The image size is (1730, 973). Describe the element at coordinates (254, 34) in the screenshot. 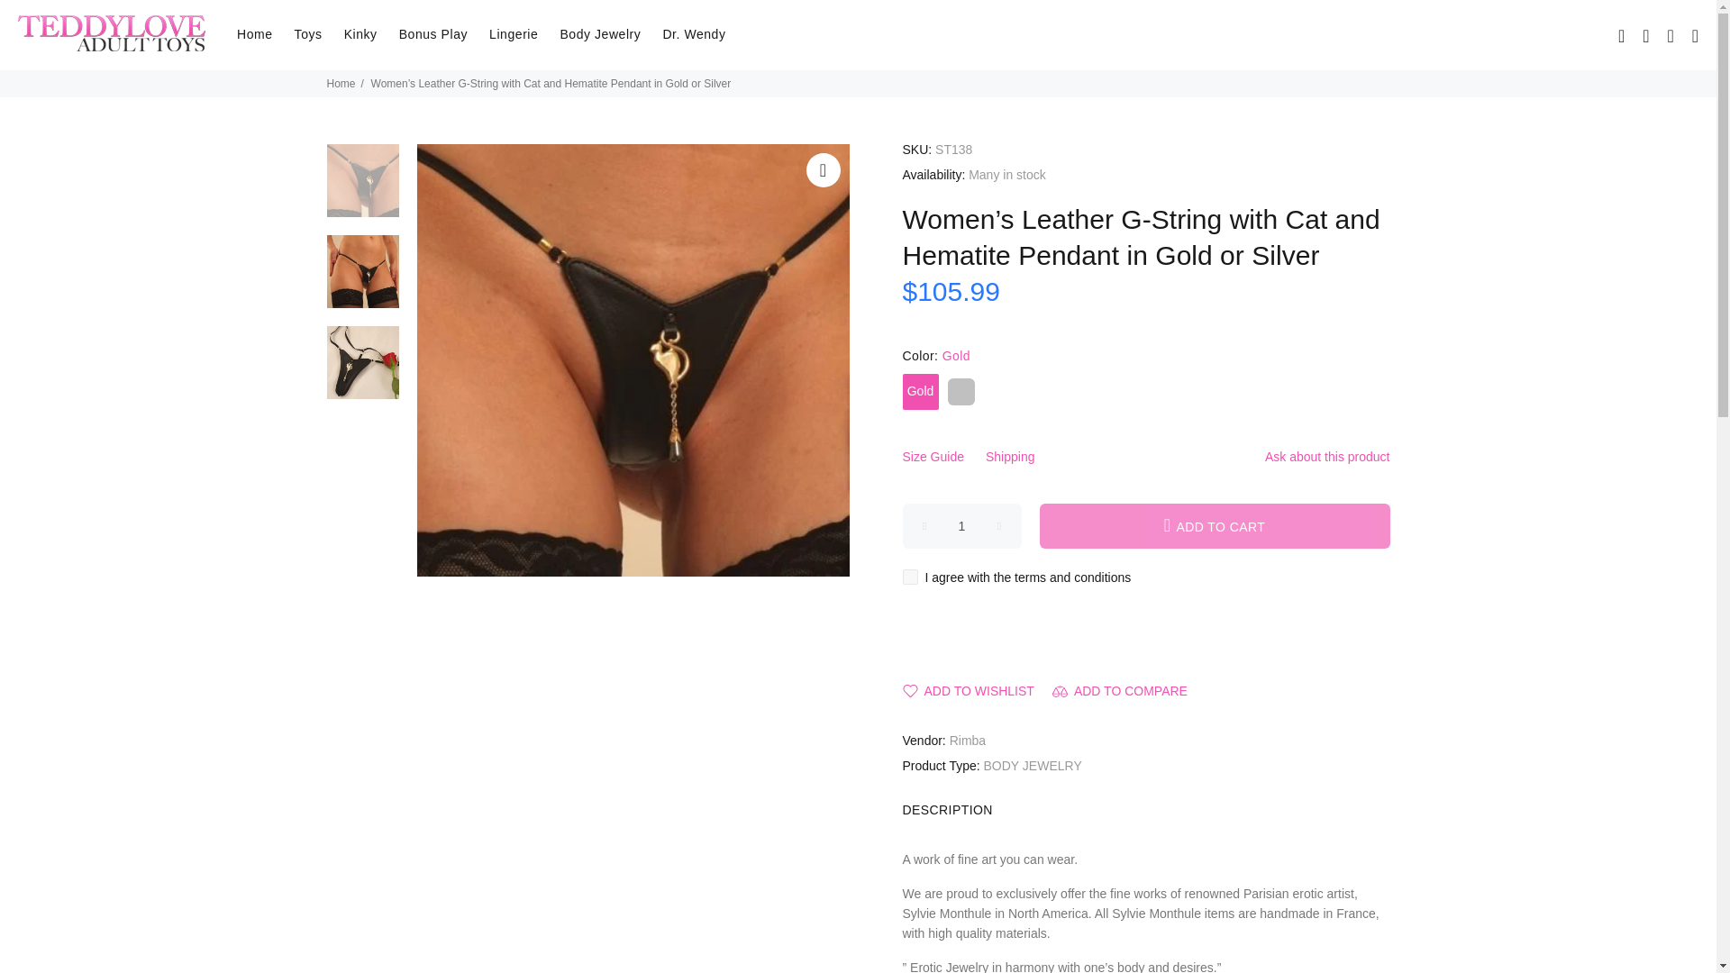

I see `Home` at that location.